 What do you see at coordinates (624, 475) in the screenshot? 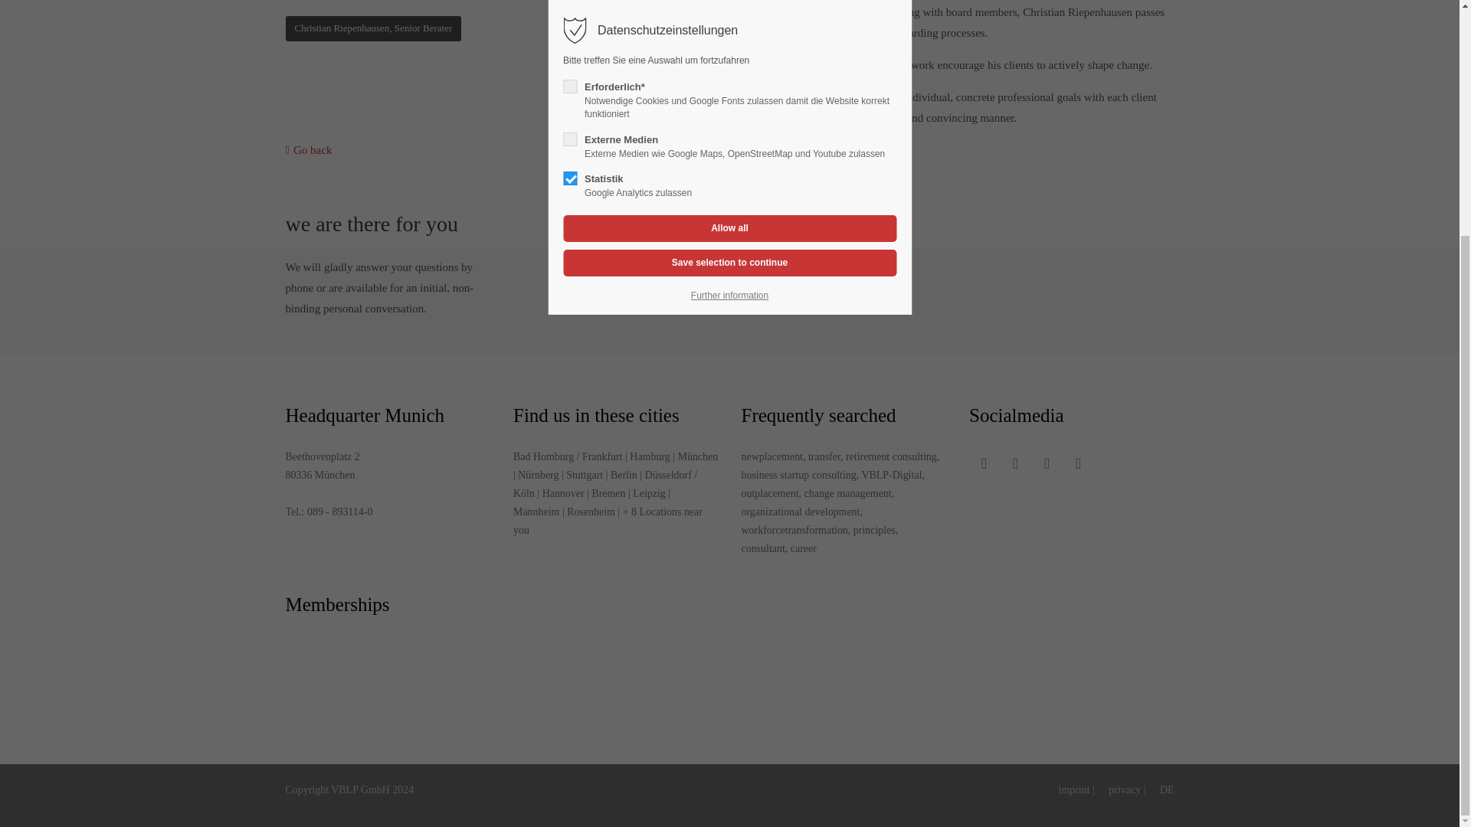
I see `Berlin` at bounding box center [624, 475].